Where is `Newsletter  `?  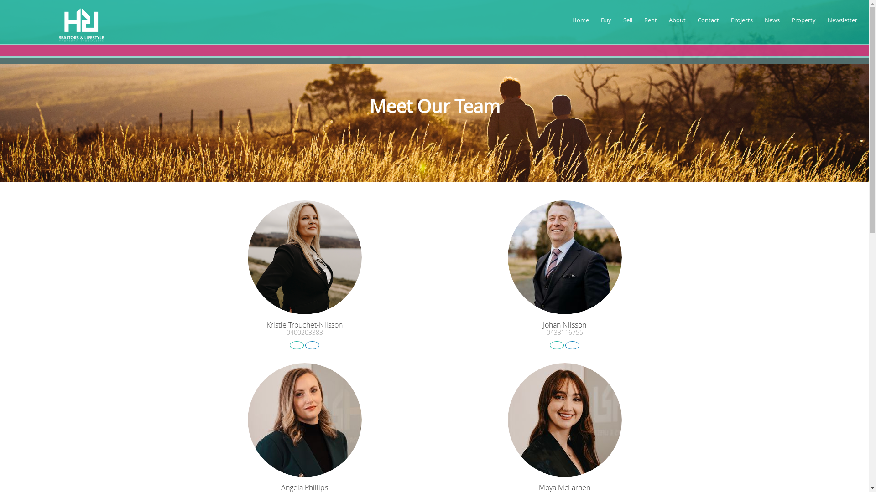 Newsletter   is located at coordinates (844, 23).